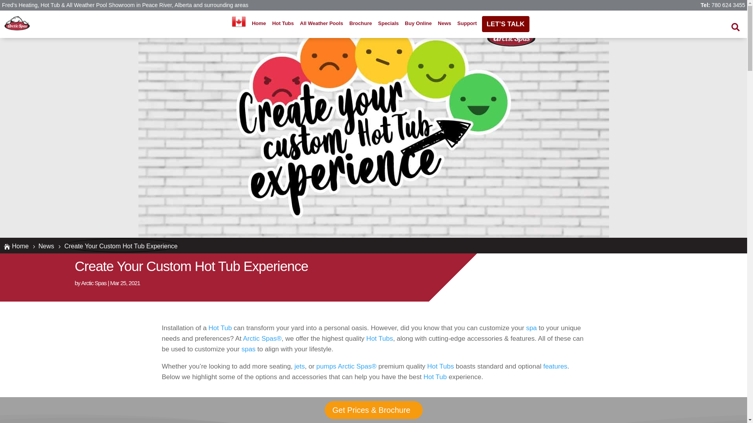  I want to click on Create your own Custom Hot Tub, so click(373, 120).